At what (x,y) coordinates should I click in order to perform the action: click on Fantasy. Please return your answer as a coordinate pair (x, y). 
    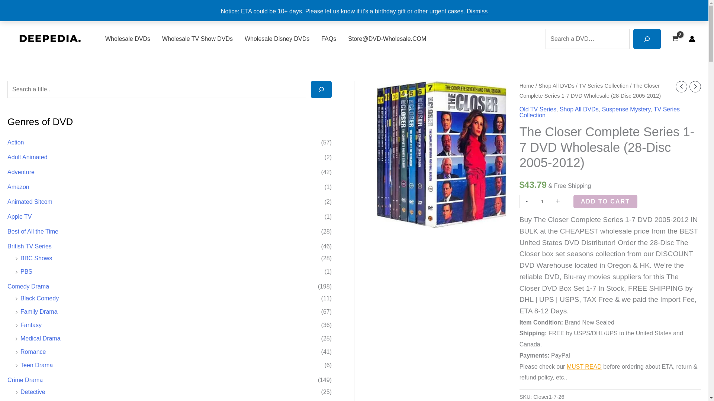
    Looking at the image, I should click on (31, 325).